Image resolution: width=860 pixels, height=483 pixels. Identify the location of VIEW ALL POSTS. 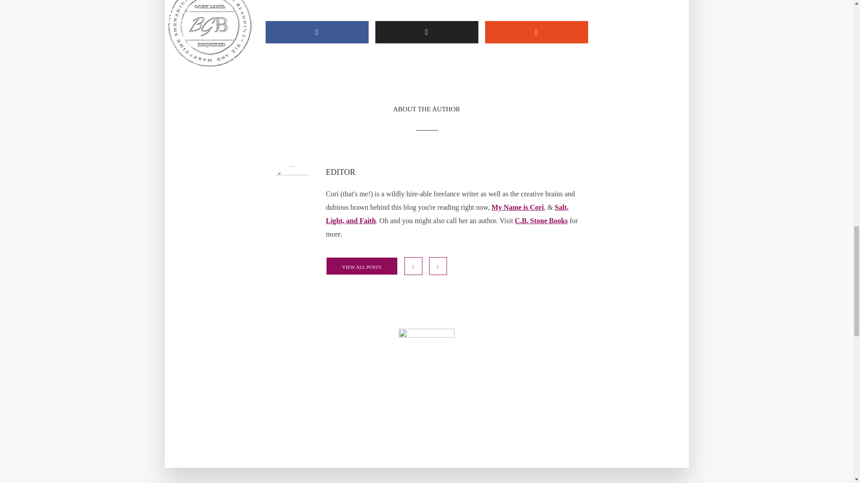
(361, 266).